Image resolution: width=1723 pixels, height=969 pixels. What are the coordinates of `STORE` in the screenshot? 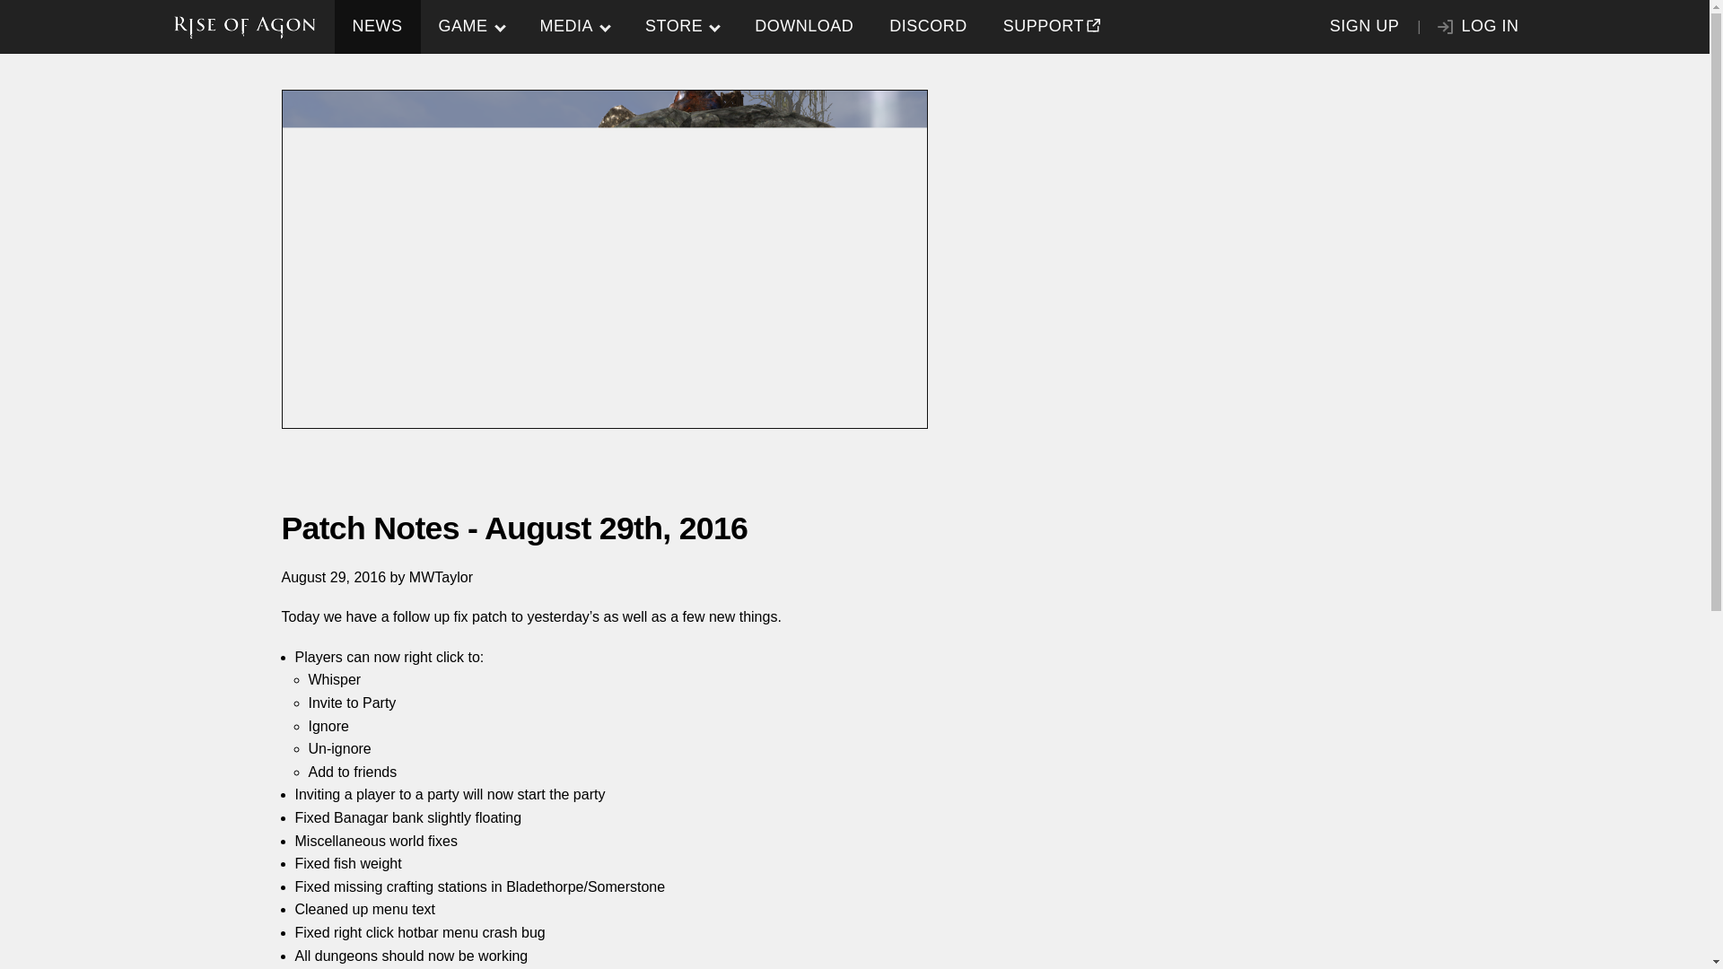 It's located at (682, 27).